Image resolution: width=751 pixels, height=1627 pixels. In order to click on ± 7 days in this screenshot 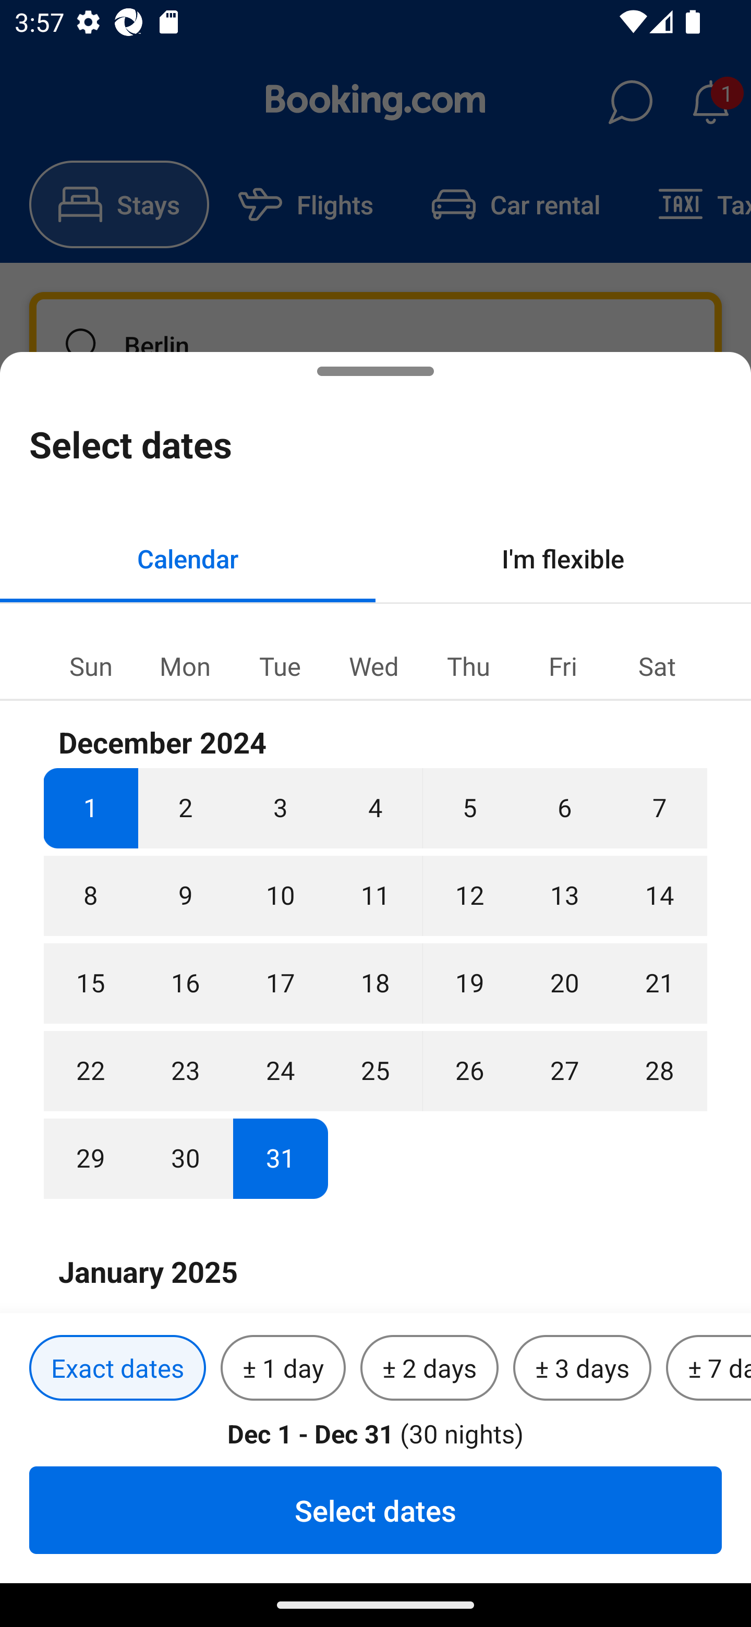, I will do `click(708, 1368)`.